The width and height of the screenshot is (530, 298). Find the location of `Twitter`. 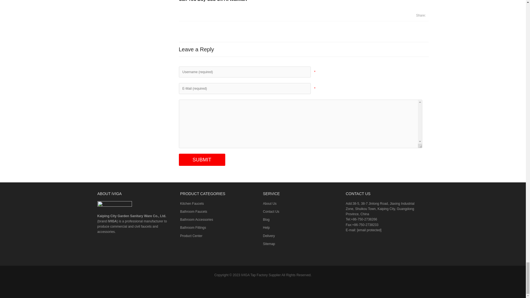

Twitter is located at coordinates (246, 287).